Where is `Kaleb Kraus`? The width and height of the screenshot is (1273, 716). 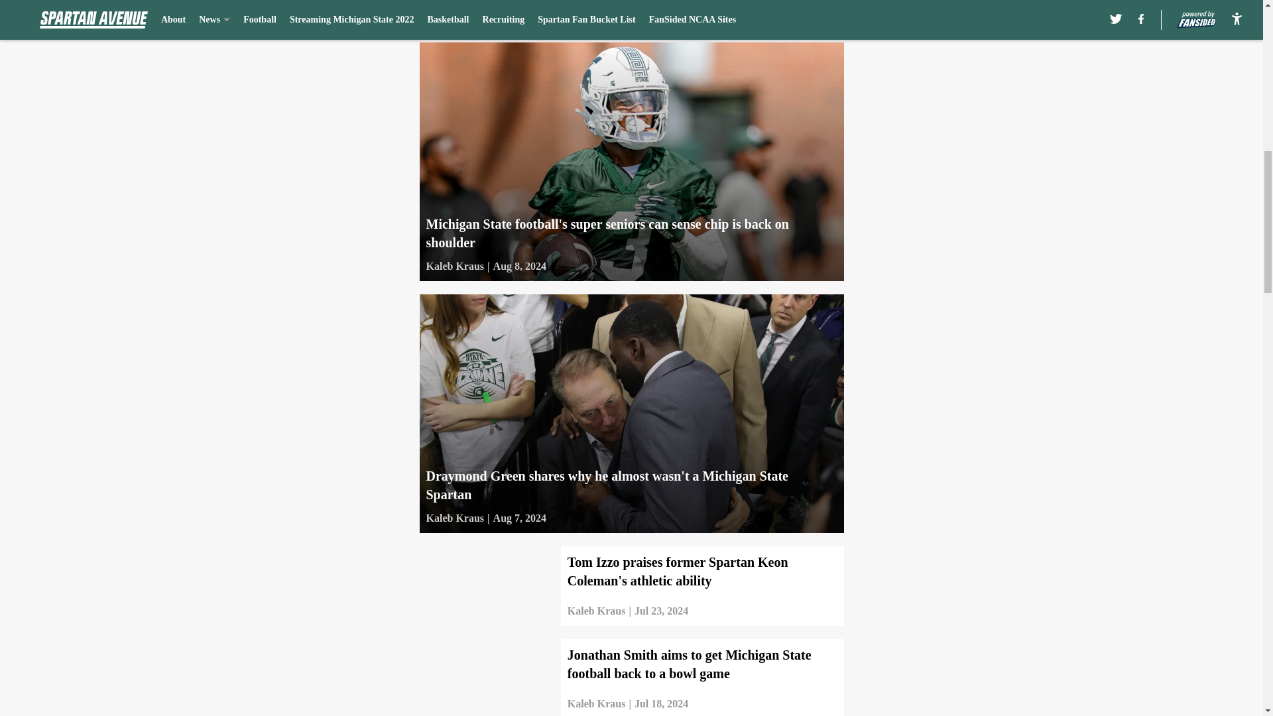 Kaleb Kraus is located at coordinates (454, 14).